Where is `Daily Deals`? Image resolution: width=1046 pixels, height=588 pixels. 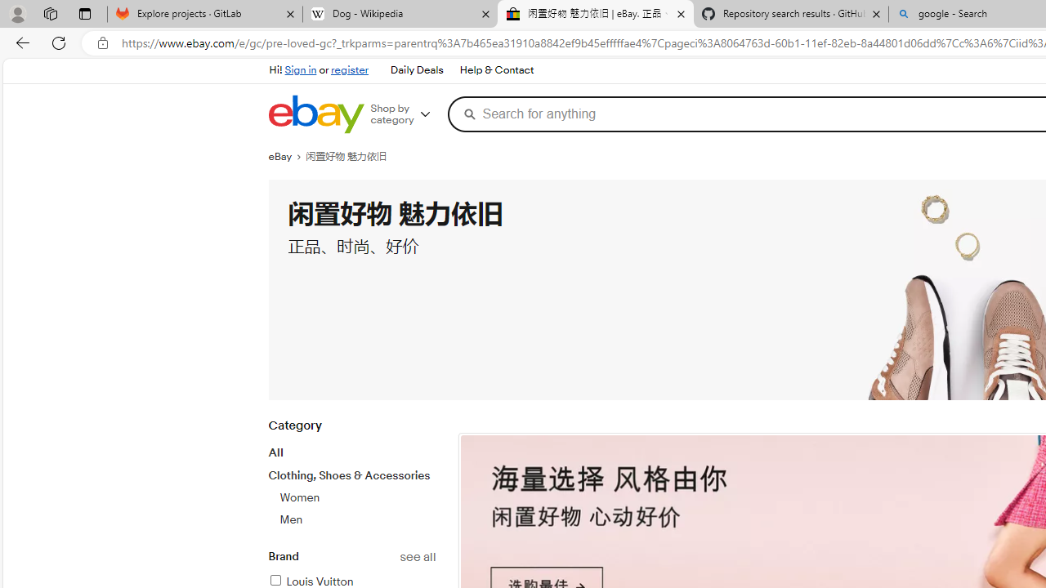
Daily Deals is located at coordinates (417, 70).